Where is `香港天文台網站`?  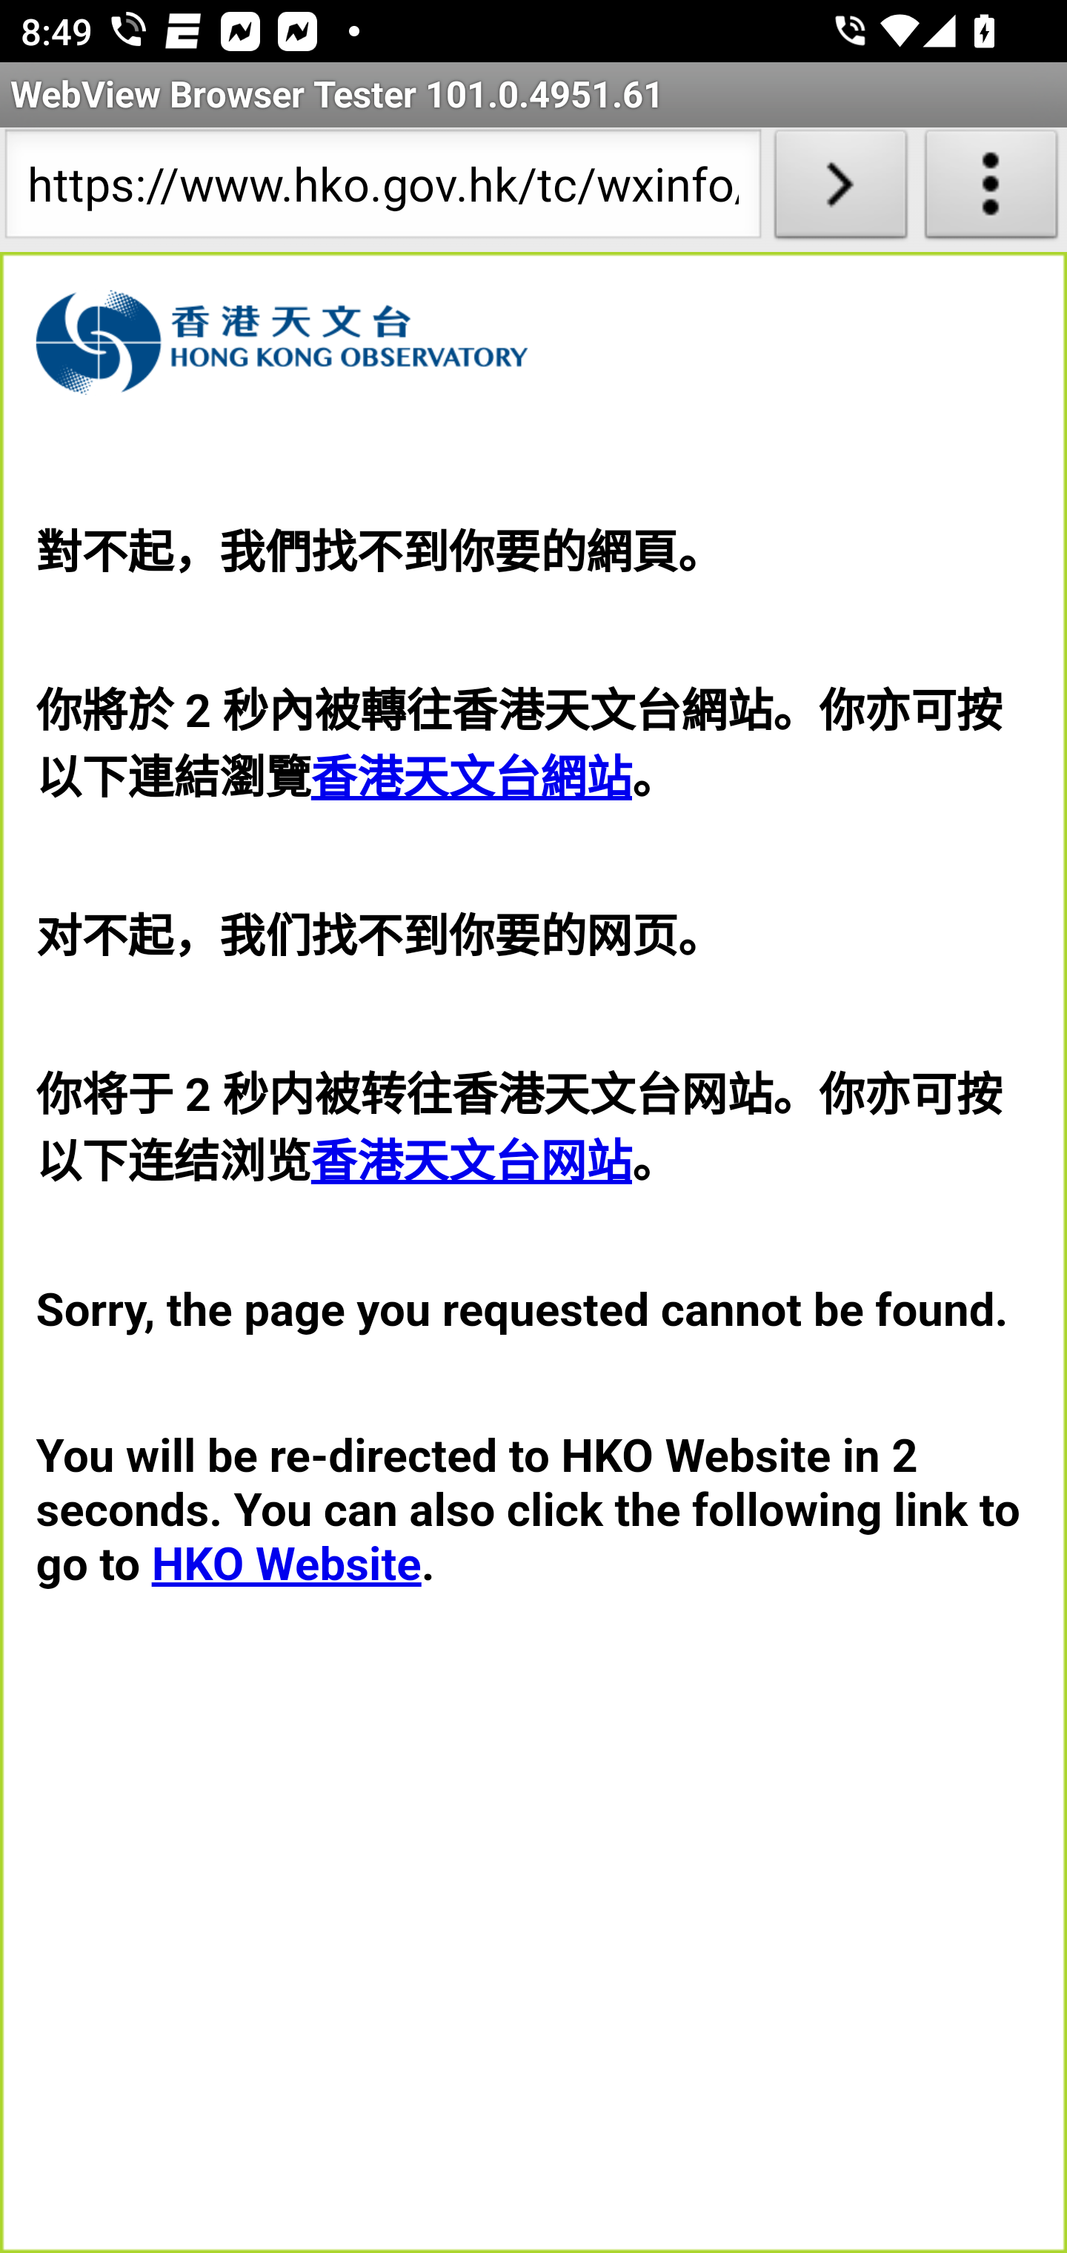 香港天文台網站 is located at coordinates (471, 778).